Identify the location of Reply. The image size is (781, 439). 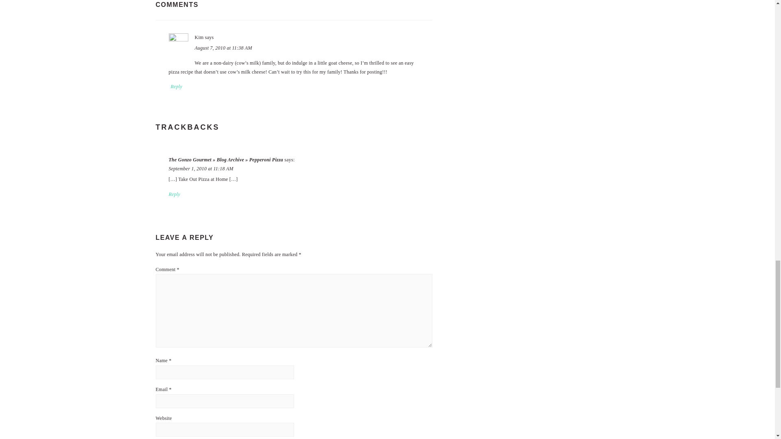
(177, 87).